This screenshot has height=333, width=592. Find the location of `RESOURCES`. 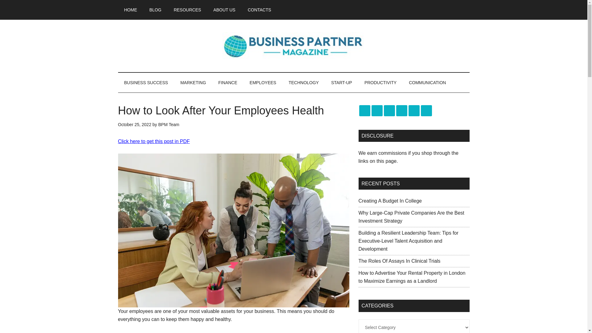

RESOURCES is located at coordinates (187, 10).